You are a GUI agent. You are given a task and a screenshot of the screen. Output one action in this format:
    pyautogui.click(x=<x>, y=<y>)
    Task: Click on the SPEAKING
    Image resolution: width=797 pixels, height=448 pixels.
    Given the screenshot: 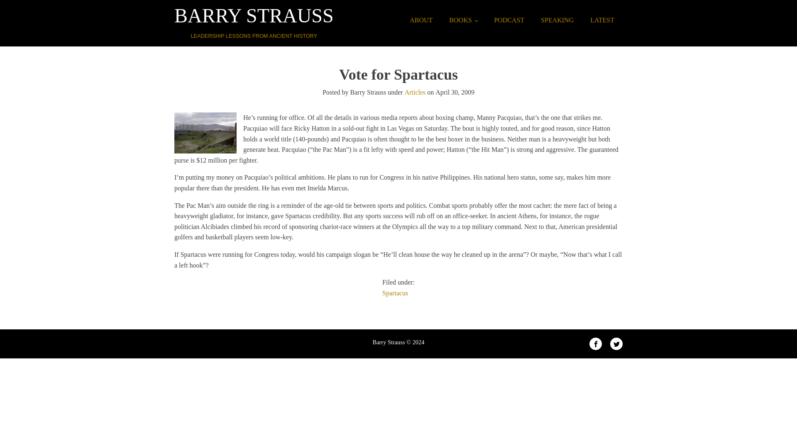 What is the action you would take?
    pyautogui.click(x=557, y=20)
    